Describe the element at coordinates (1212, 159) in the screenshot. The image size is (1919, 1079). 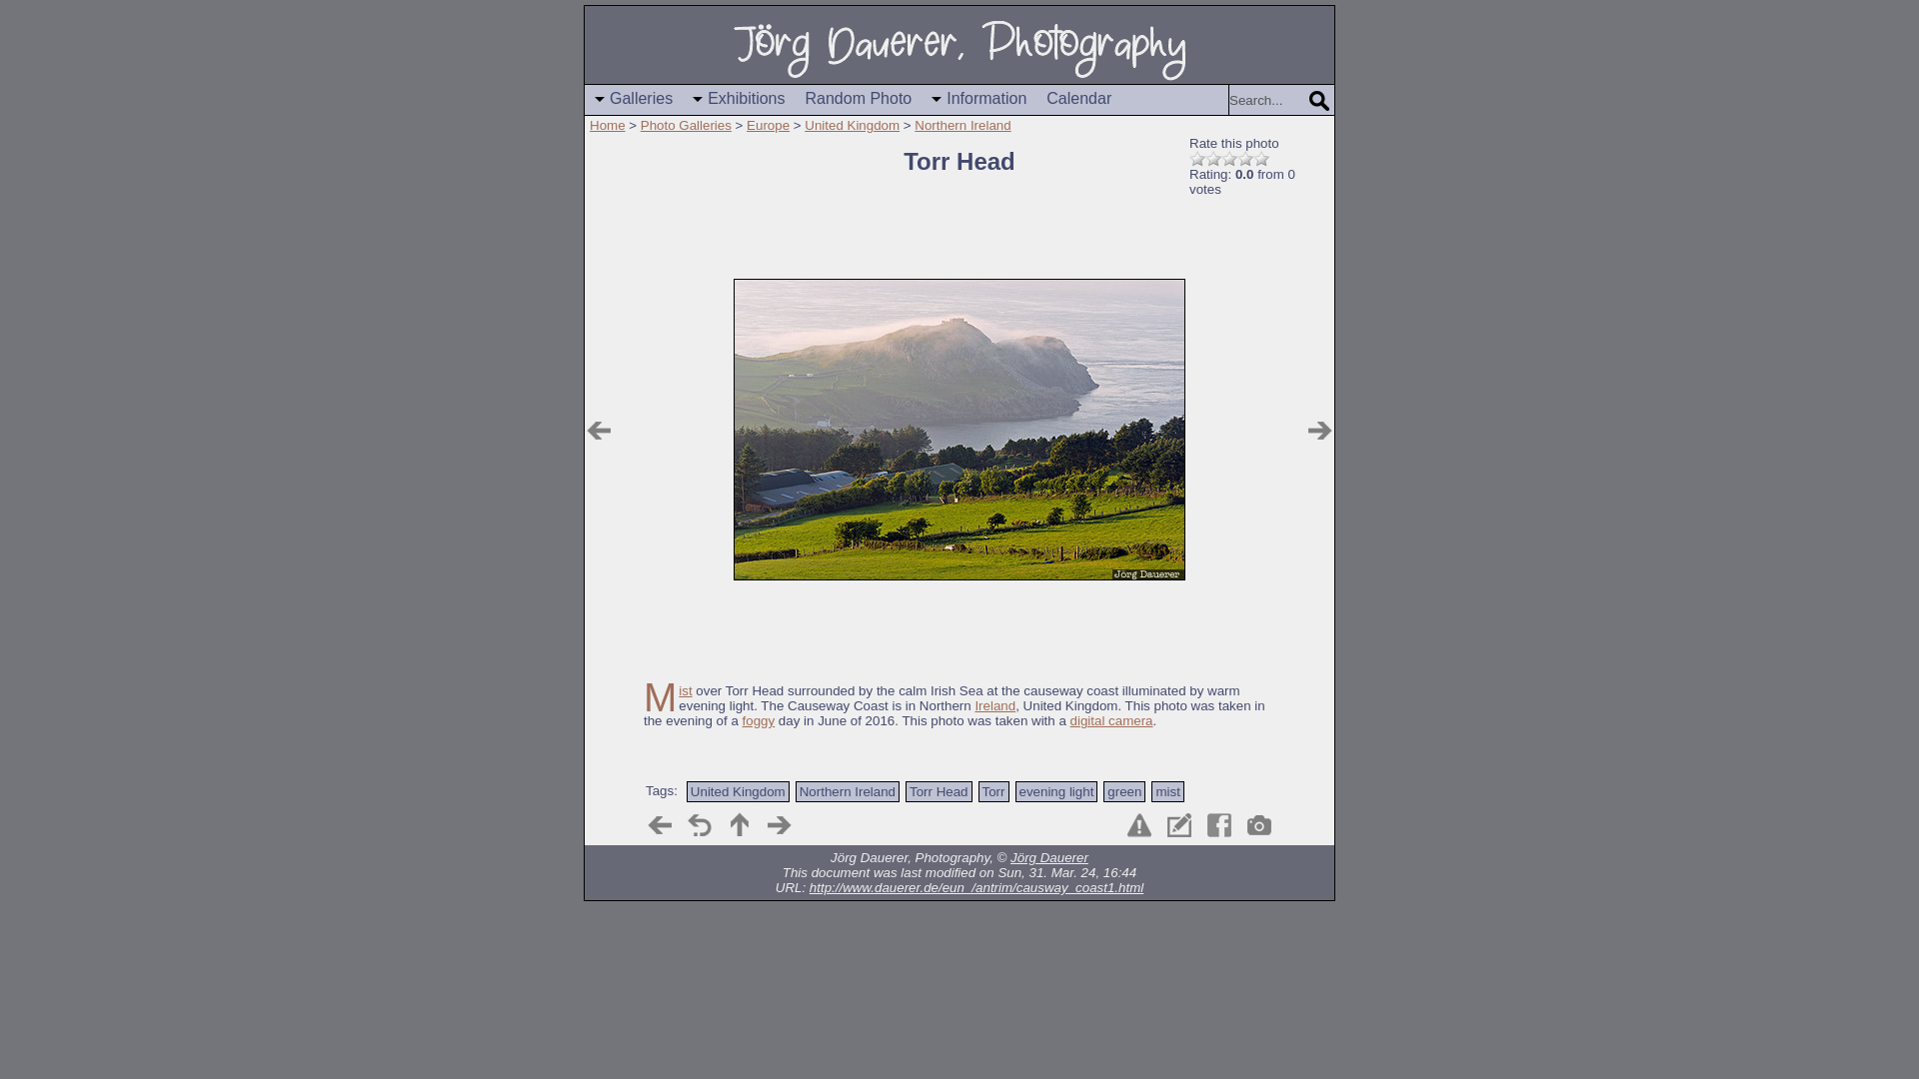
I see `2` at that location.